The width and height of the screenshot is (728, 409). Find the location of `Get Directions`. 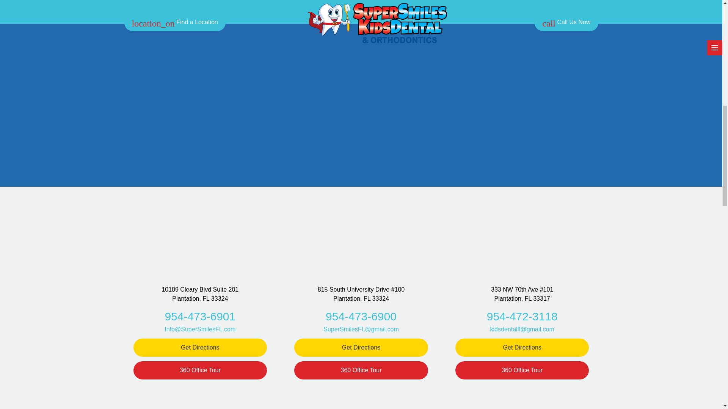

Get Directions is located at coordinates (200, 348).